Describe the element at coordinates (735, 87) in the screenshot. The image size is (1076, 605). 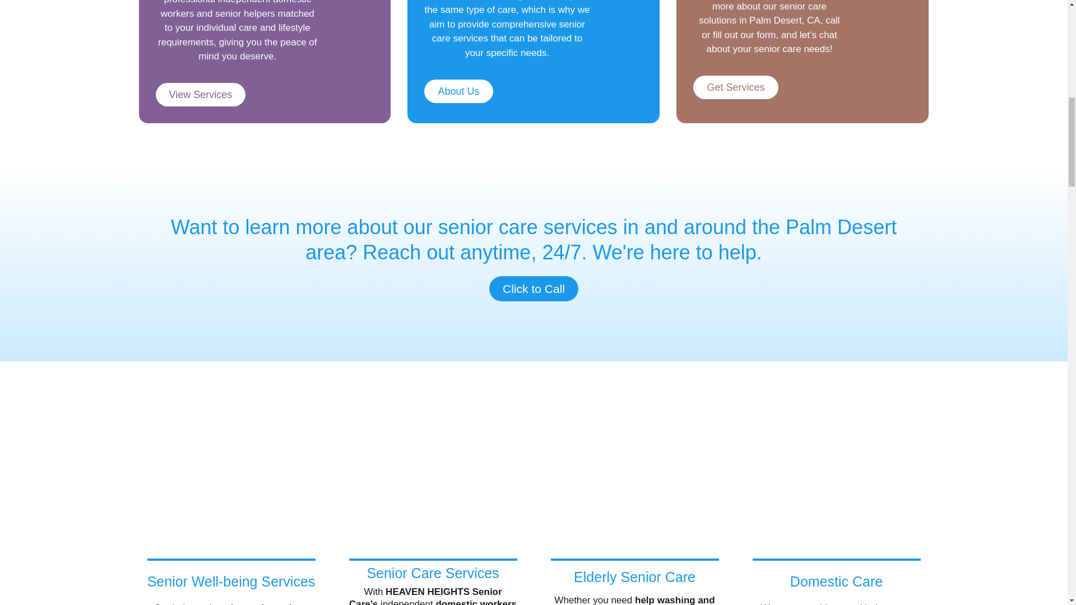
I see `Get Services` at that location.